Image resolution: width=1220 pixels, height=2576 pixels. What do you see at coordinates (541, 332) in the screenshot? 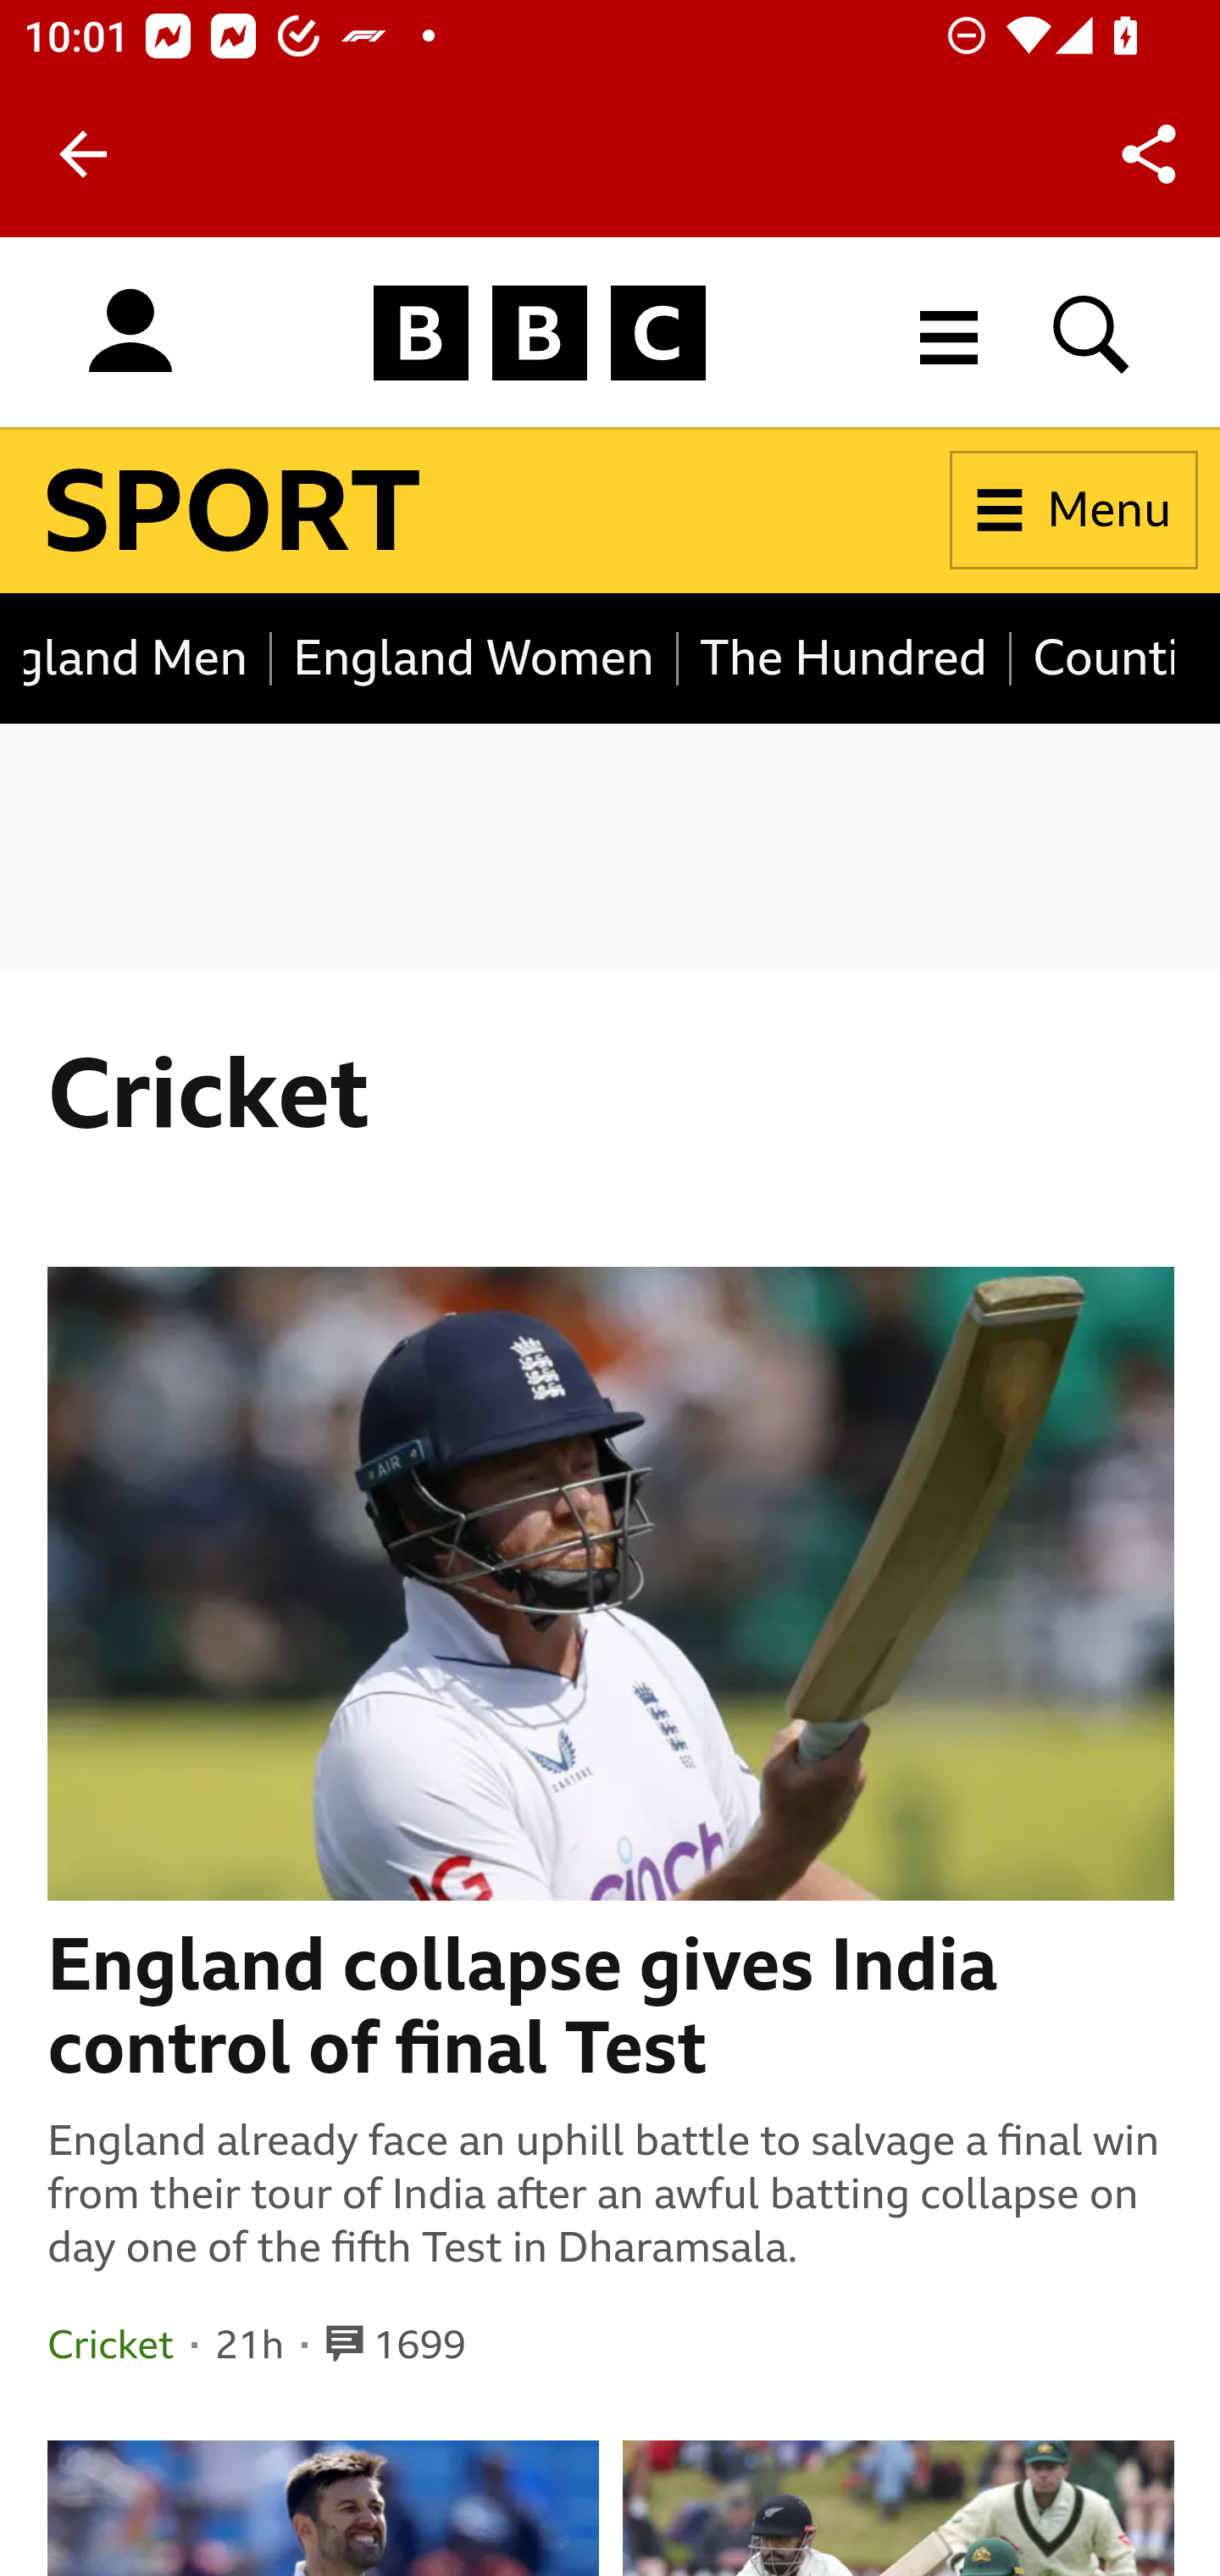
I see `BBC Homepage` at bounding box center [541, 332].